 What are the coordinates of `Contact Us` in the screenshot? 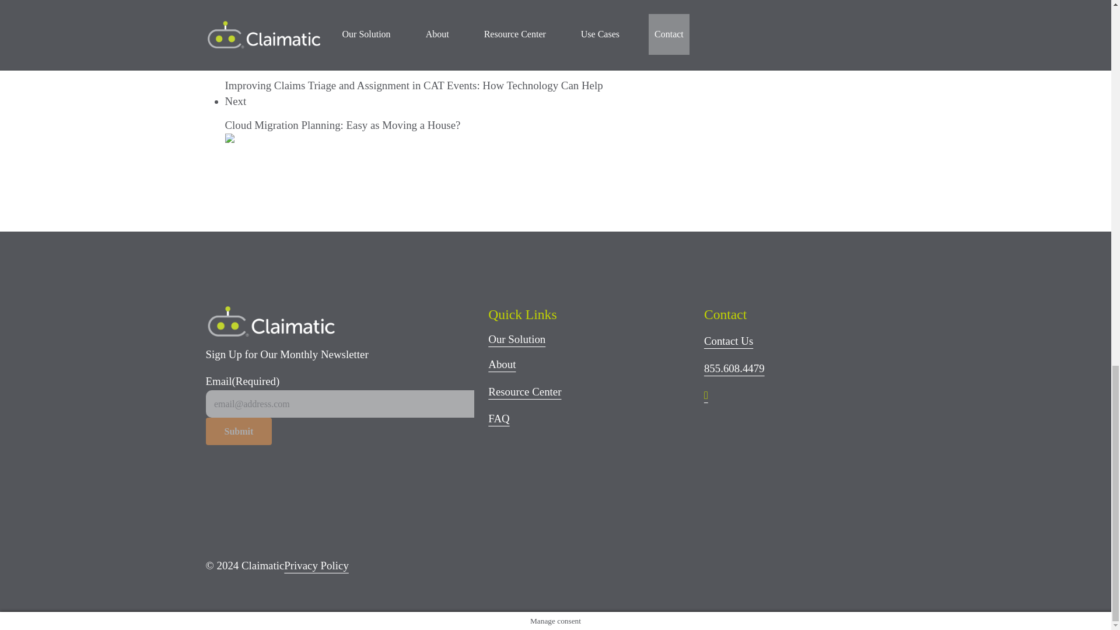 It's located at (728, 341).